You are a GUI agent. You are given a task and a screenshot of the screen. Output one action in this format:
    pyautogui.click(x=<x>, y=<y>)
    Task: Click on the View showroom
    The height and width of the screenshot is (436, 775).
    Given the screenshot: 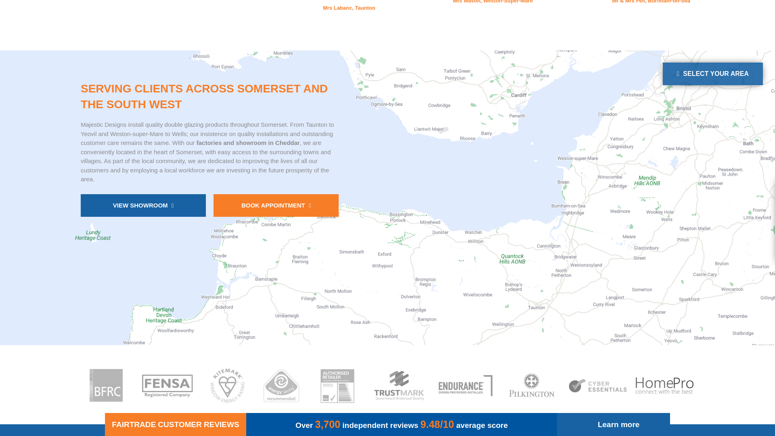 What is the action you would take?
    pyautogui.click(x=143, y=205)
    